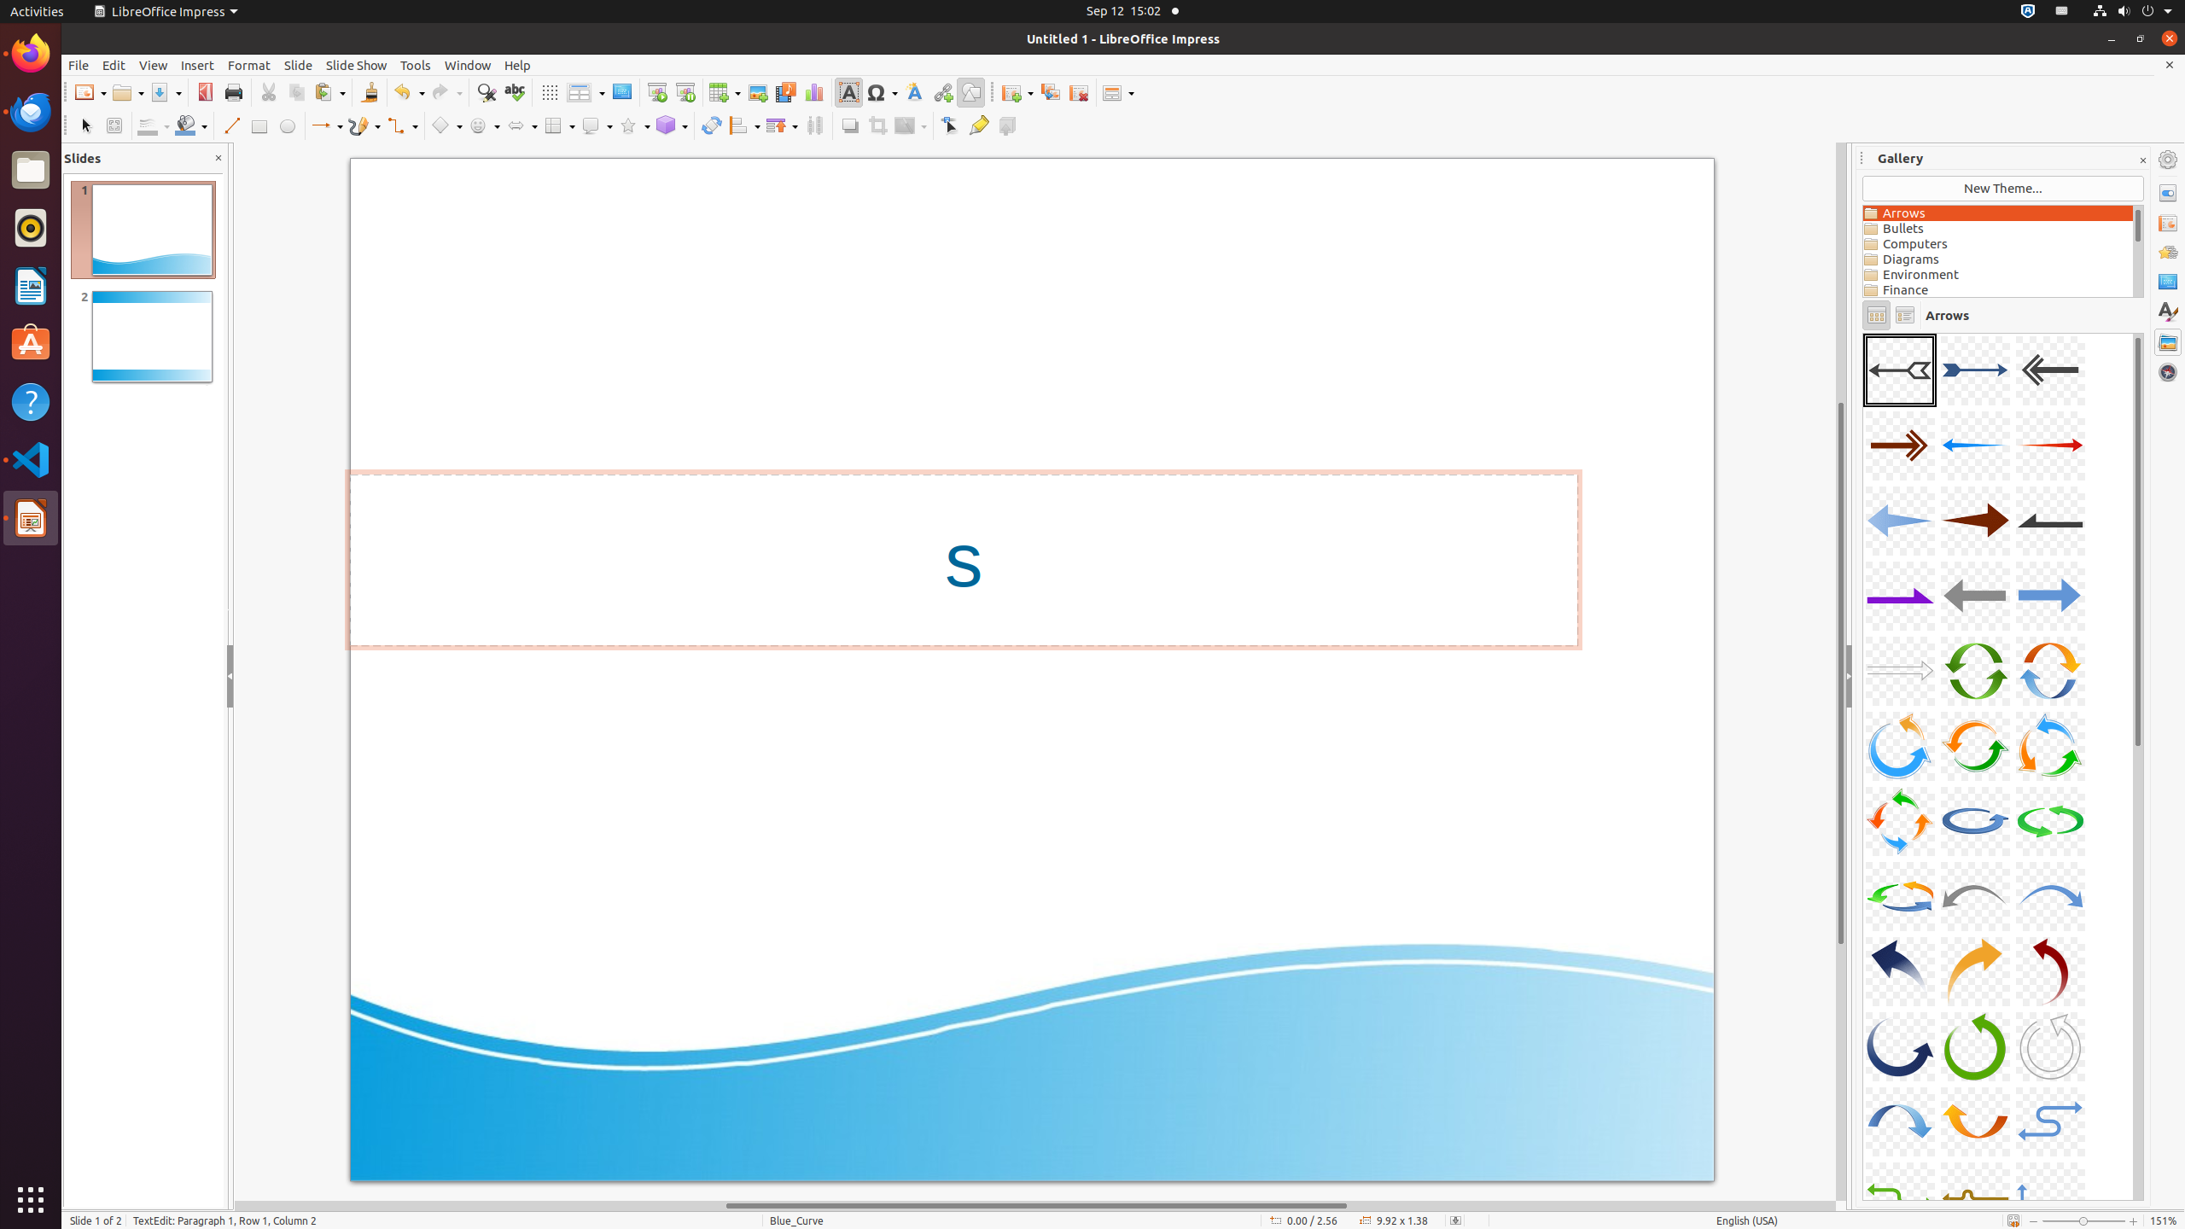  What do you see at coordinates (758, 92) in the screenshot?
I see `Image` at bounding box center [758, 92].